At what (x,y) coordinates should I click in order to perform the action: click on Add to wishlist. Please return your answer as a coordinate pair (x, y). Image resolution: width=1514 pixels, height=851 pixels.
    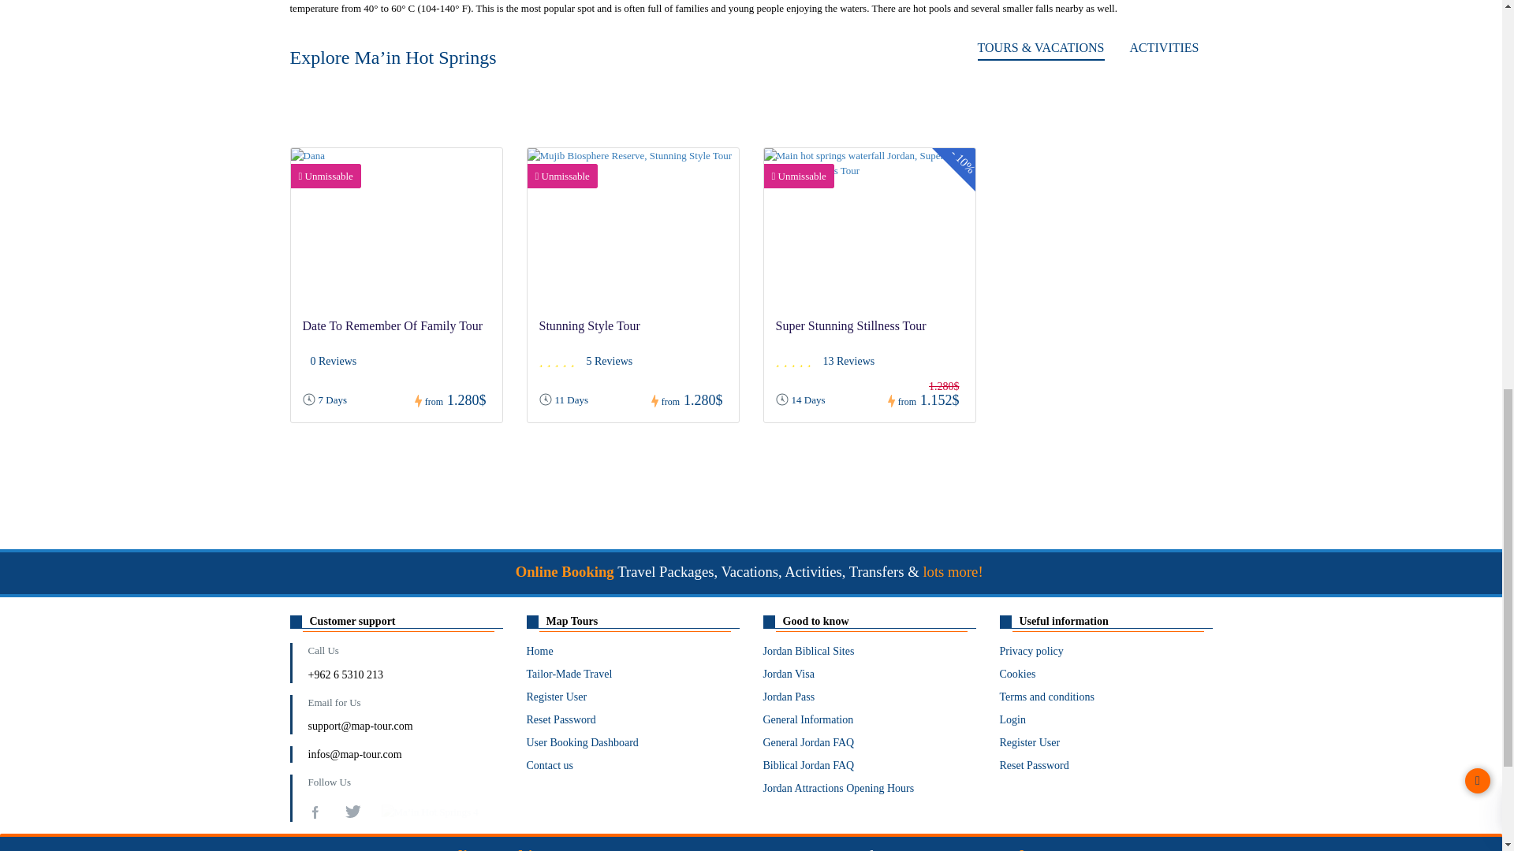
    Looking at the image, I should click on (473, 174).